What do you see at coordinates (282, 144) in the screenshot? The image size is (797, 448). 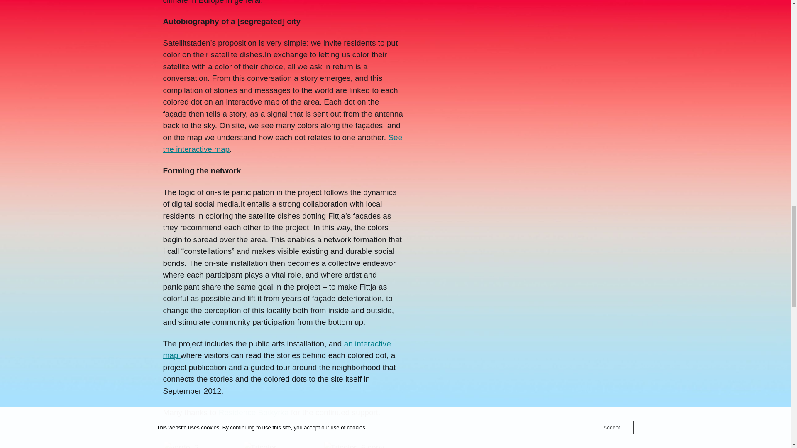 I see `See the interactive map` at bounding box center [282, 144].